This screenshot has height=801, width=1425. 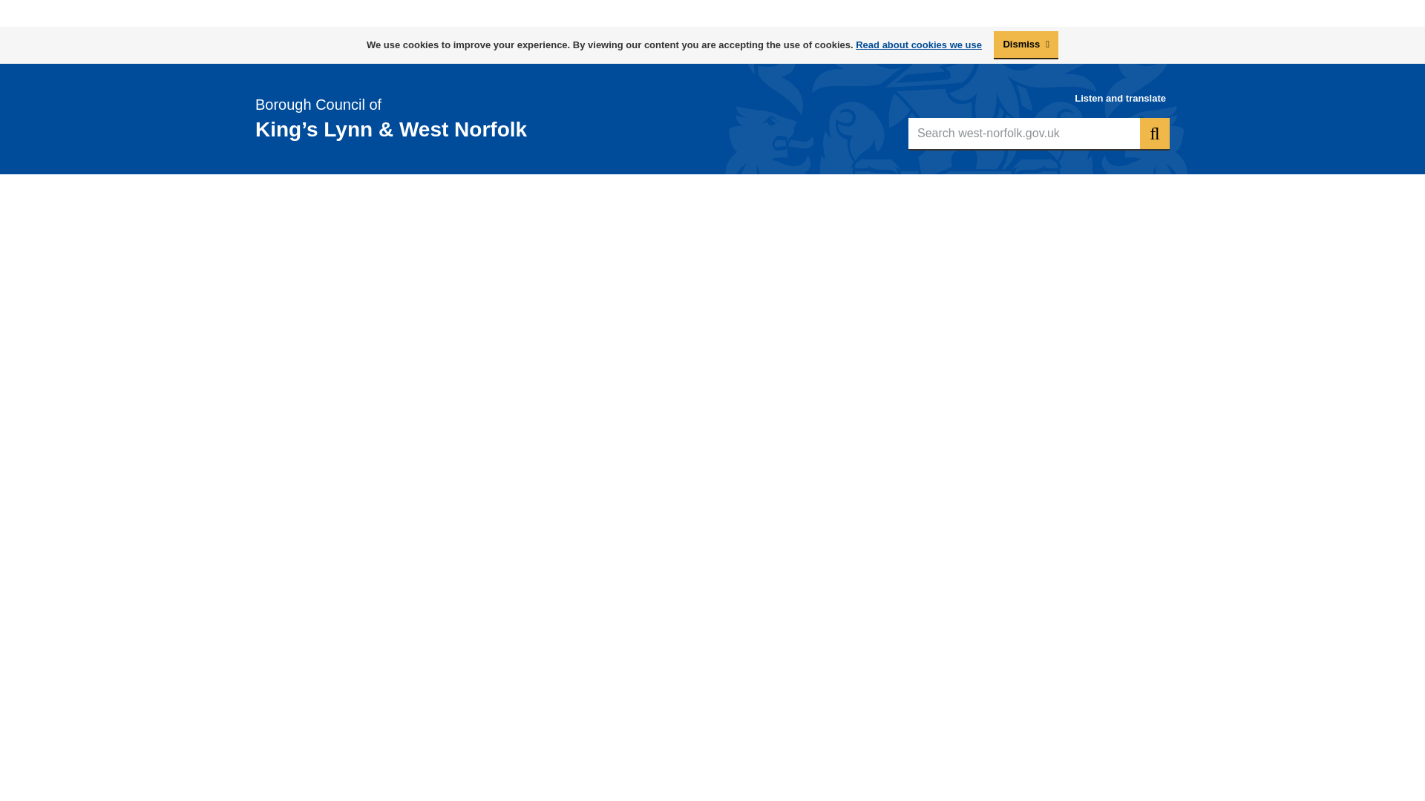 What do you see at coordinates (1155, 133) in the screenshot?
I see `Search` at bounding box center [1155, 133].